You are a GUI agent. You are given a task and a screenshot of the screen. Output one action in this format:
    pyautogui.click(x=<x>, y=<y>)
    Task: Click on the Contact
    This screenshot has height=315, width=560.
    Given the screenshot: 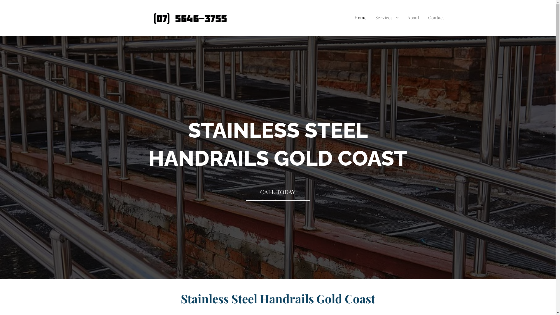 What is the action you would take?
    pyautogui.click(x=436, y=17)
    